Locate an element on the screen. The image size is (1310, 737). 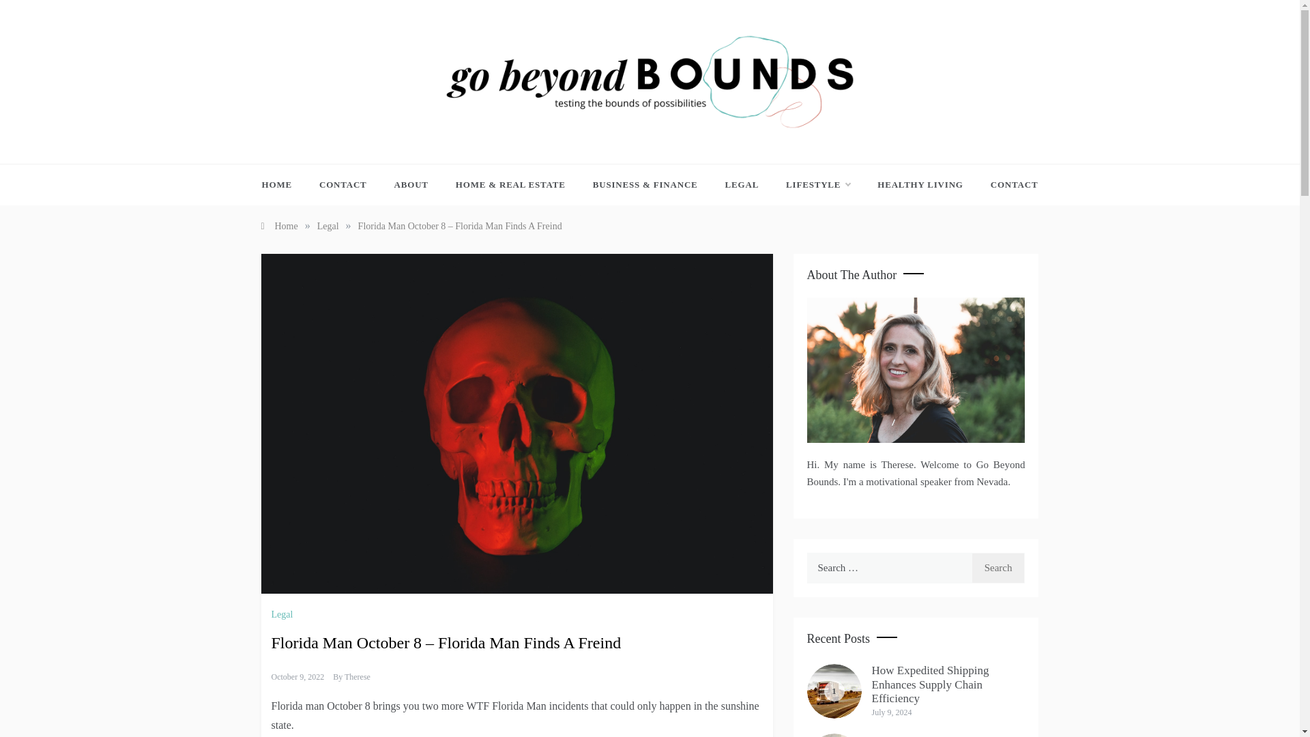
How Expedited Shipping Enhances Supply Chain Efficiency is located at coordinates (931, 684).